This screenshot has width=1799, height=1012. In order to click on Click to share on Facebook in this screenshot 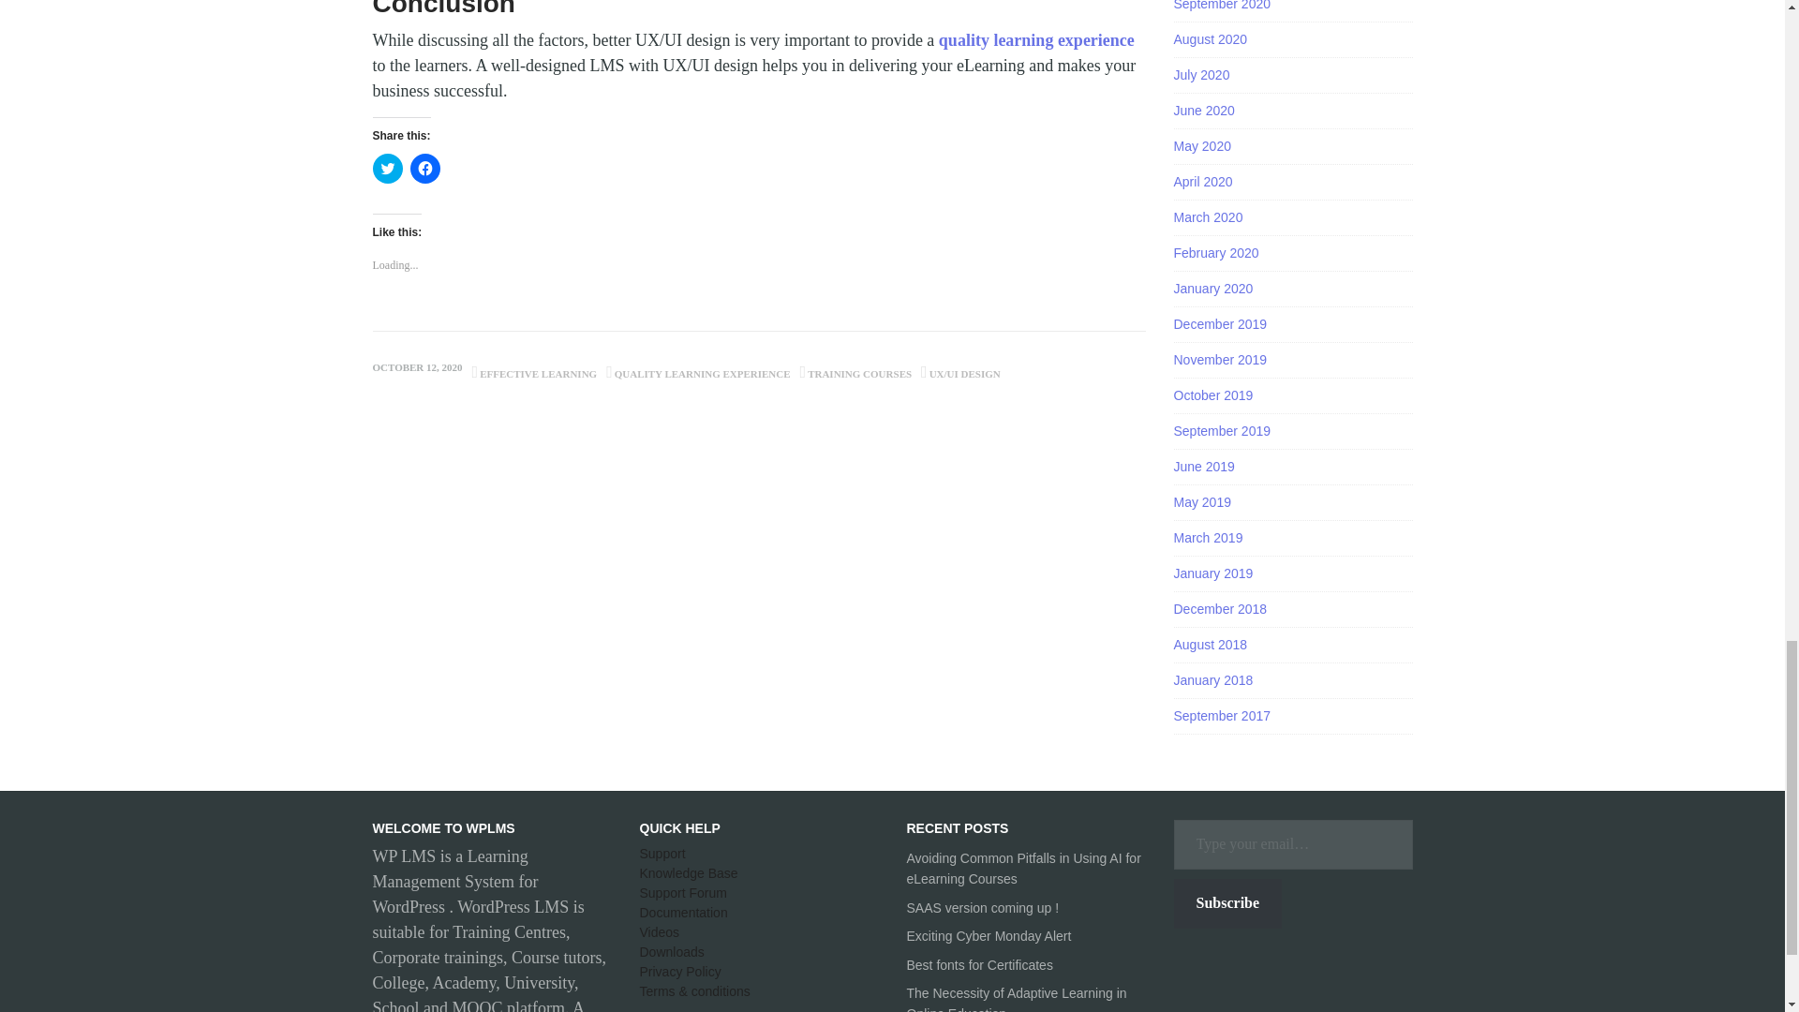, I will do `click(425, 169)`.